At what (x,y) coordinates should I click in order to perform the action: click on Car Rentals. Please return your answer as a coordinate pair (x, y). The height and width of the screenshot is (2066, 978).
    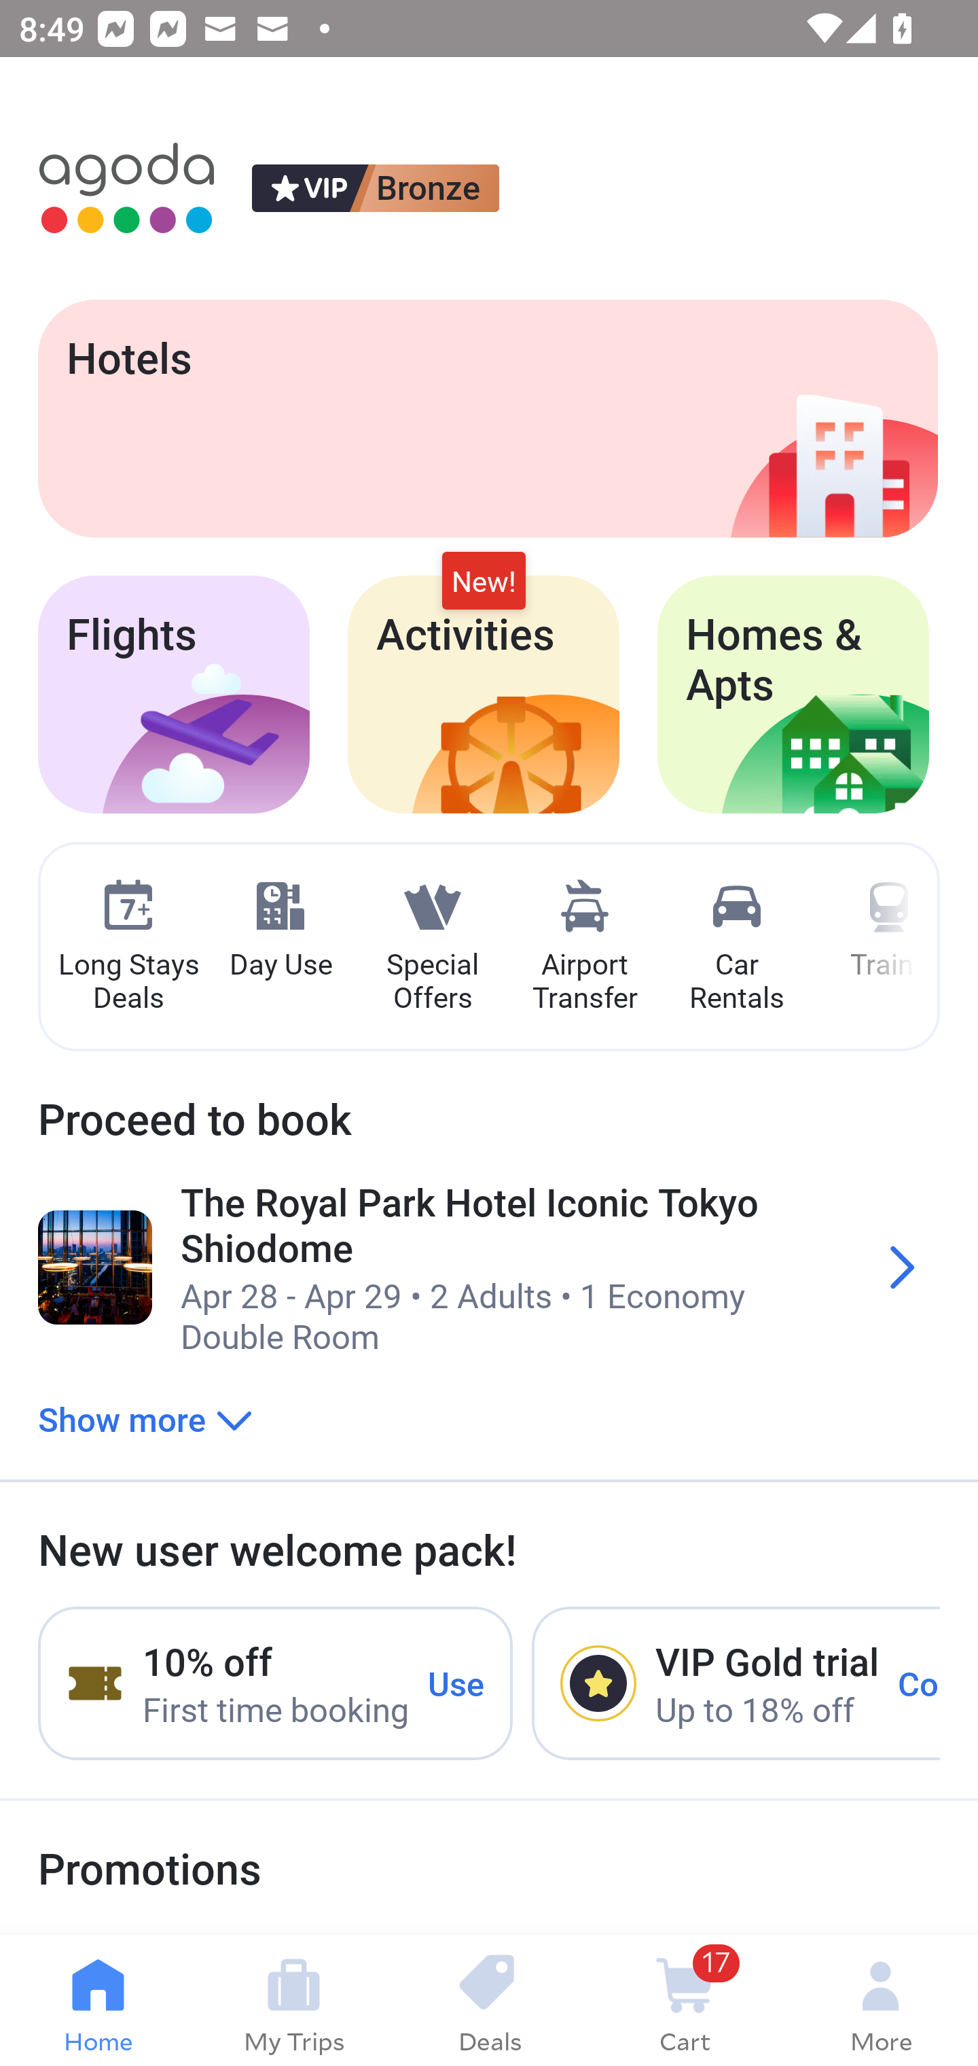
    Looking at the image, I should click on (736, 947).